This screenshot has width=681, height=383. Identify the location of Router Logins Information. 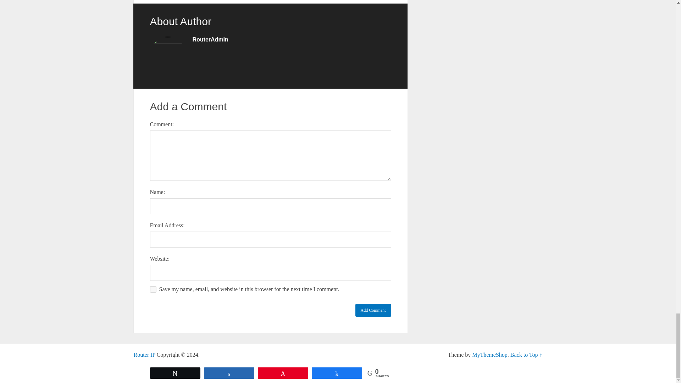
(144, 355).